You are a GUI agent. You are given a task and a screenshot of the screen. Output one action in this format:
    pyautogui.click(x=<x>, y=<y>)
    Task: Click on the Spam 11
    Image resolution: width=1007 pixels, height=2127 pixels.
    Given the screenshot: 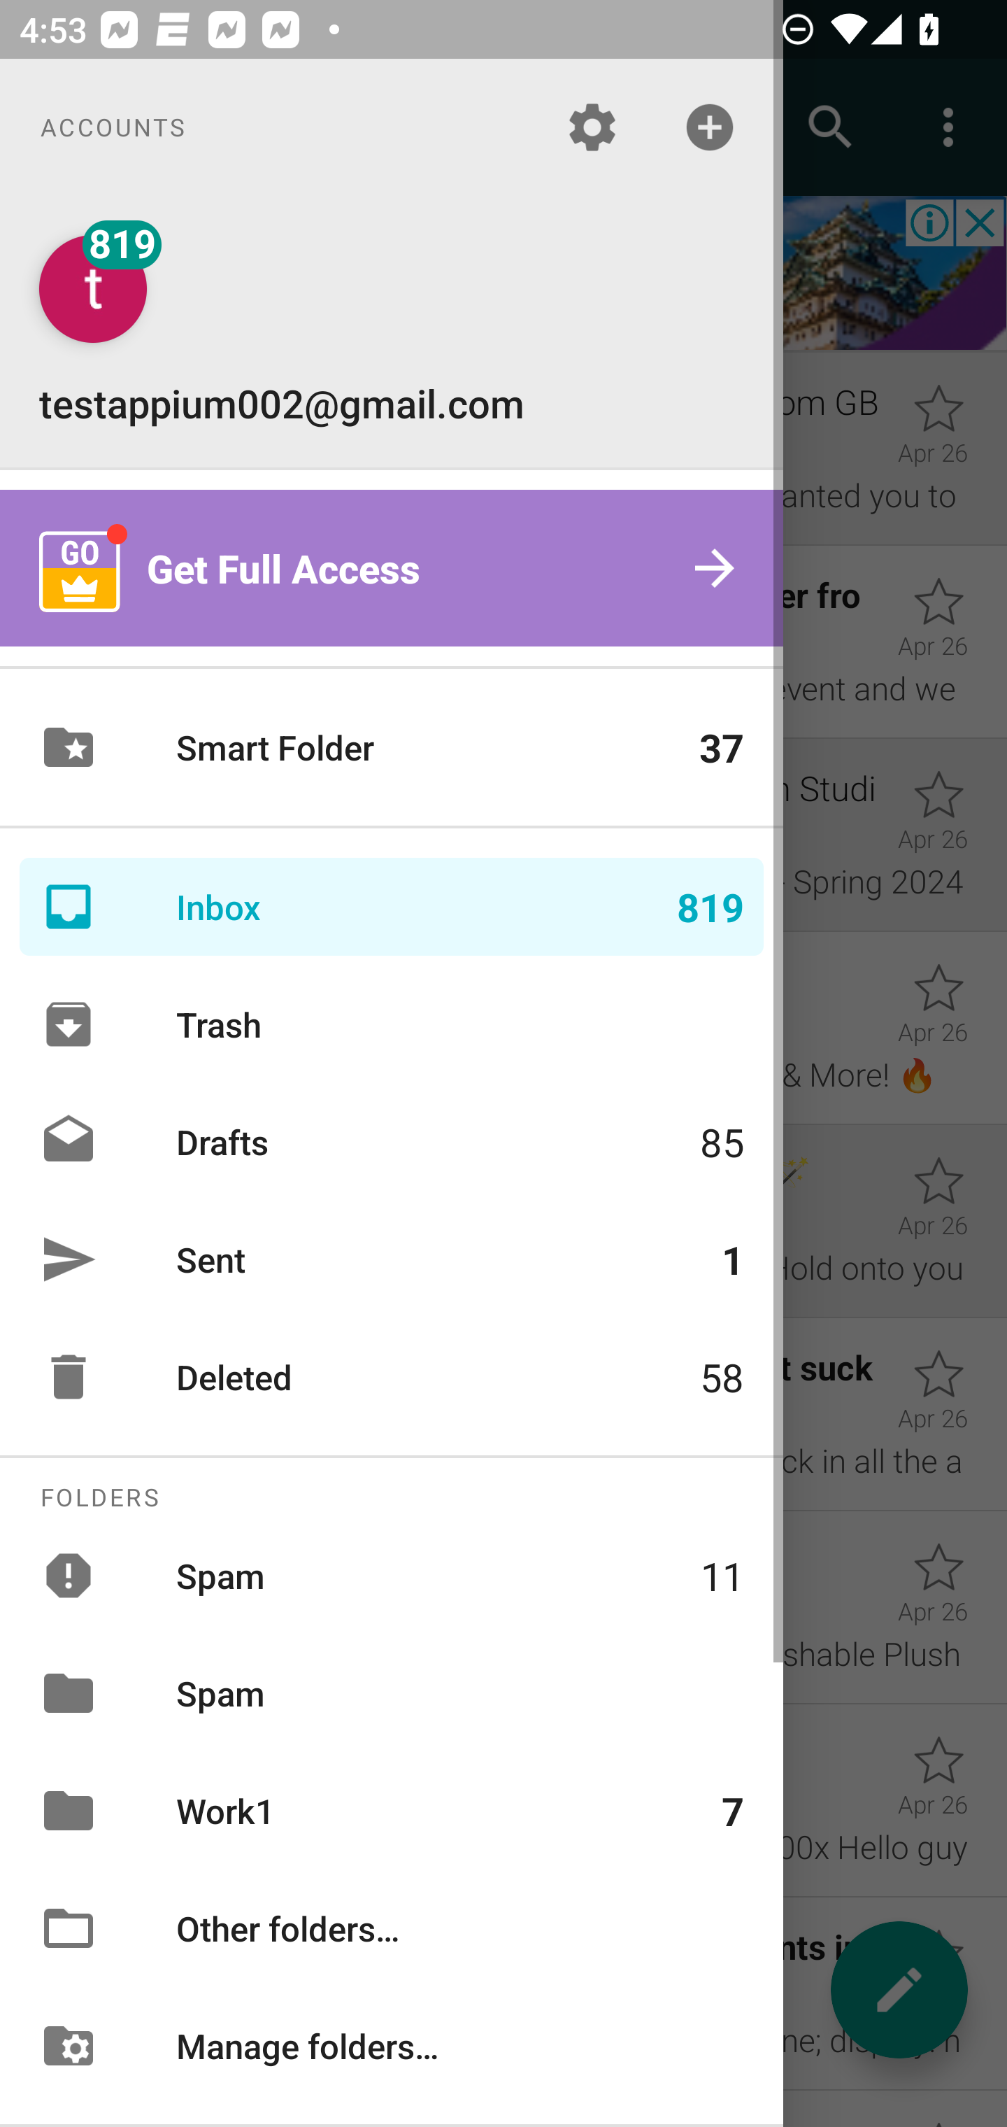 What is the action you would take?
    pyautogui.click(x=392, y=1574)
    